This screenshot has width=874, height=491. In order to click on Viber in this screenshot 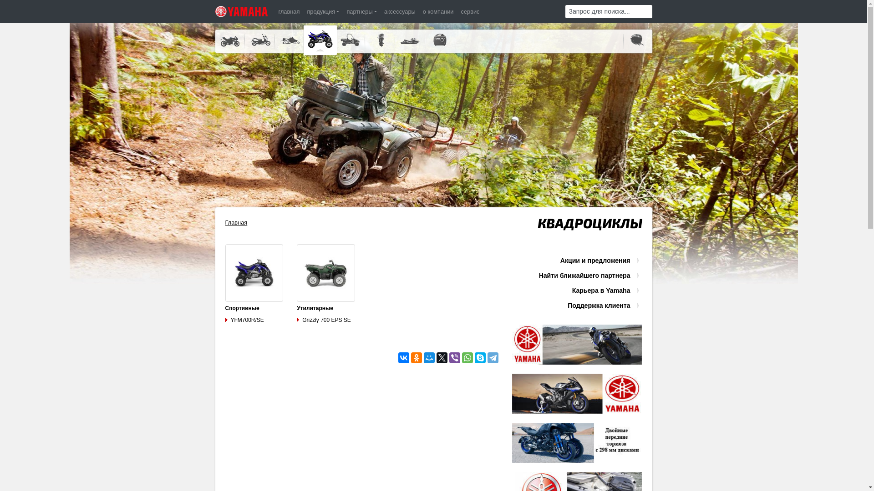, I will do `click(455, 358)`.